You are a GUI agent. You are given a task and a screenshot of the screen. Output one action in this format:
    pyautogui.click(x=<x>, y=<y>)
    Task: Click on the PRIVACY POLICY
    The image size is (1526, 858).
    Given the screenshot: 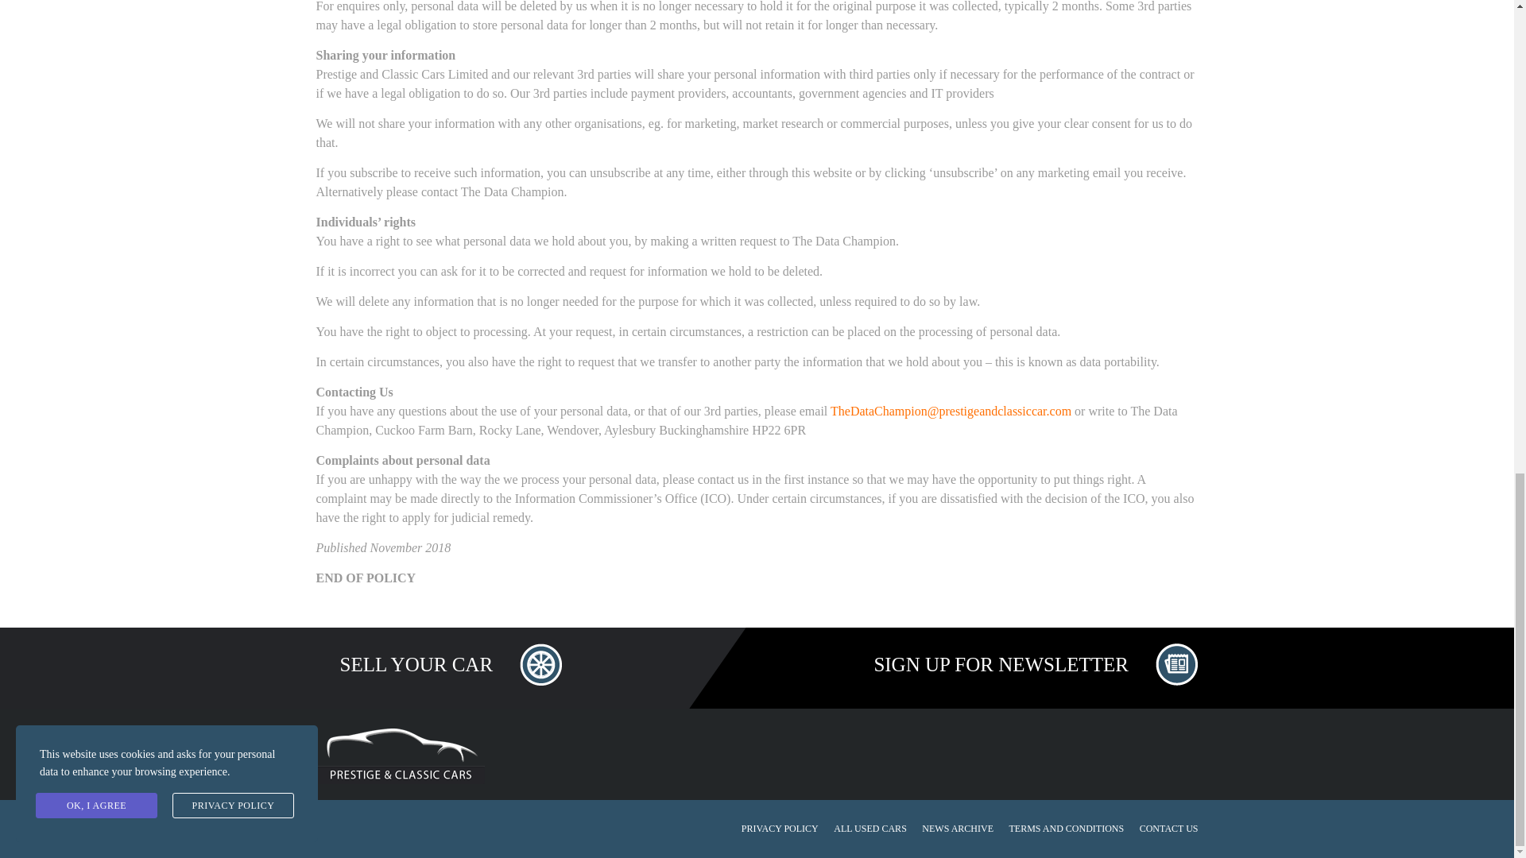 What is the action you would take?
    pyautogui.click(x=780, y=828)
    